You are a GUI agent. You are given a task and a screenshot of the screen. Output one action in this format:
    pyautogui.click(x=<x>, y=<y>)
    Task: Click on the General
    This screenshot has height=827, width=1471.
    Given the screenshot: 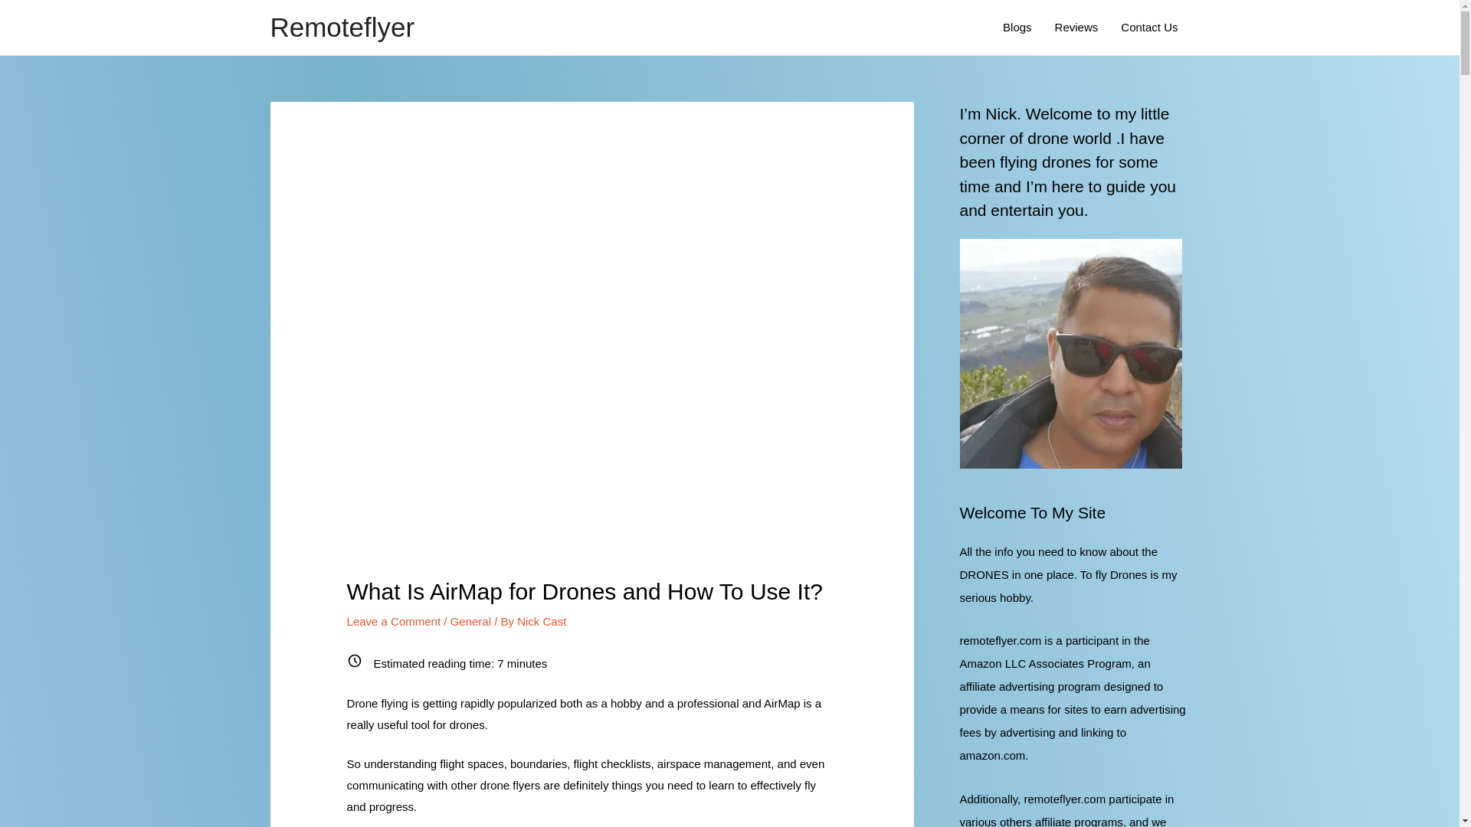 What is the action you would take?
    pyautogui.click(x=470, y=621)
    